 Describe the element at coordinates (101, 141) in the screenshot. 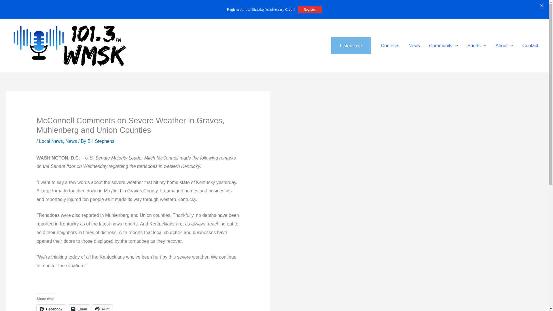

I see `View all posts by Bill Stephens` at that location.